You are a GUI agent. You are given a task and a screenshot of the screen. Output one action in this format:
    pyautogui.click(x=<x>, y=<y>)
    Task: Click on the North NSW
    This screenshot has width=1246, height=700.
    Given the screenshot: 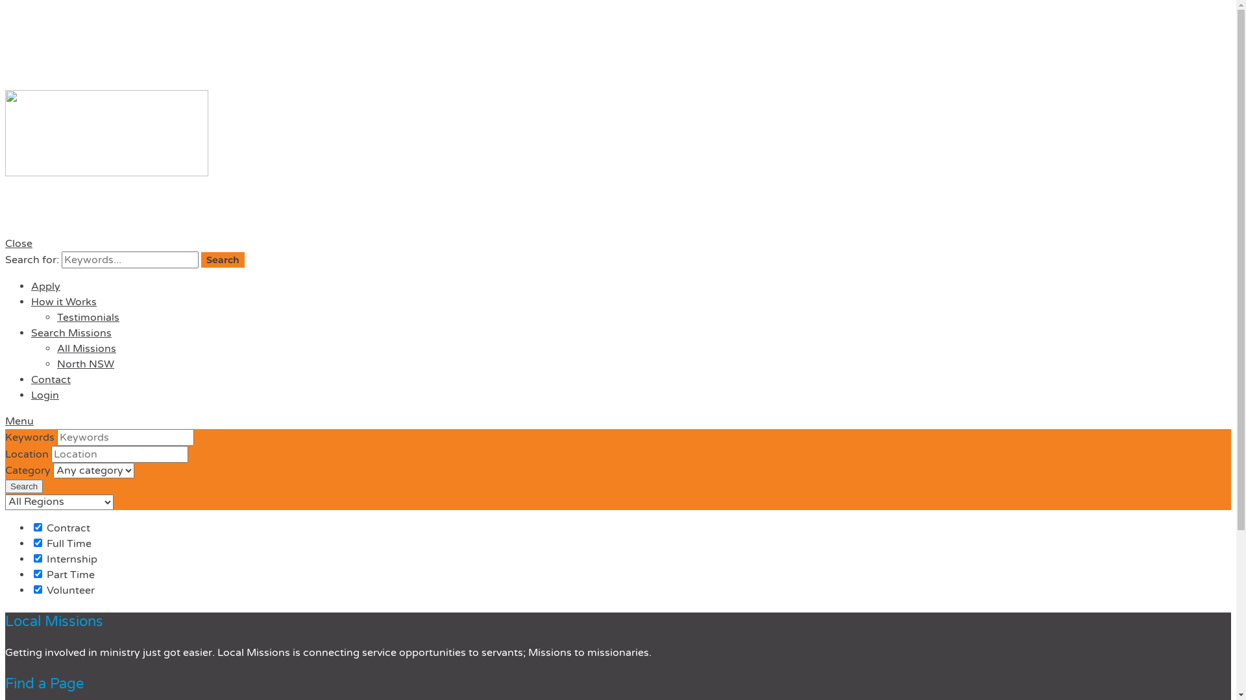 What is the action you would take?
    pyautogui.click(x=86, y=364)
    